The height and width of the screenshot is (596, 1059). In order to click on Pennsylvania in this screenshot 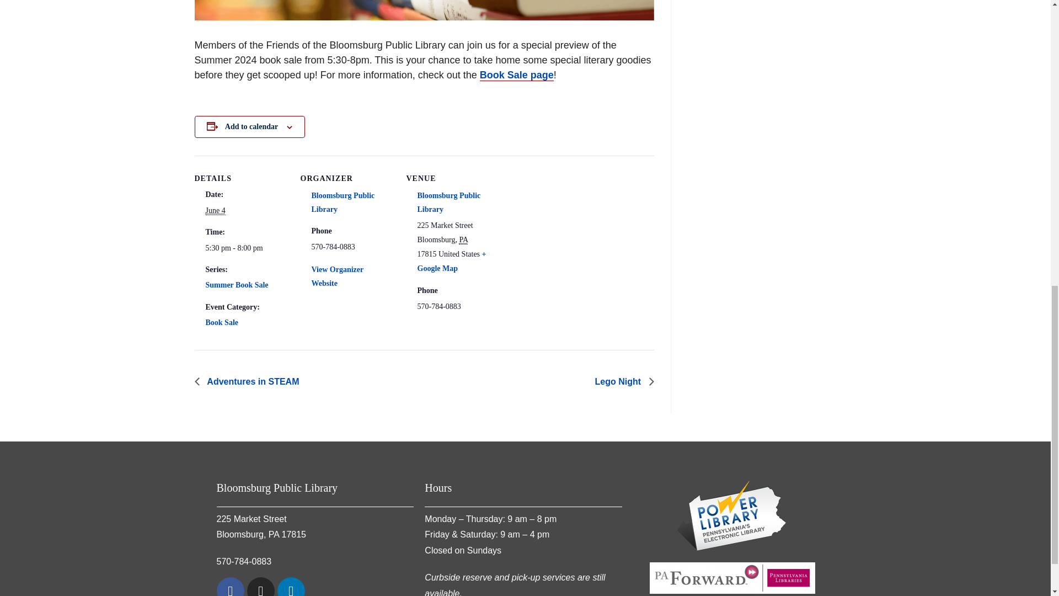, I will do `click(463, 240)`.